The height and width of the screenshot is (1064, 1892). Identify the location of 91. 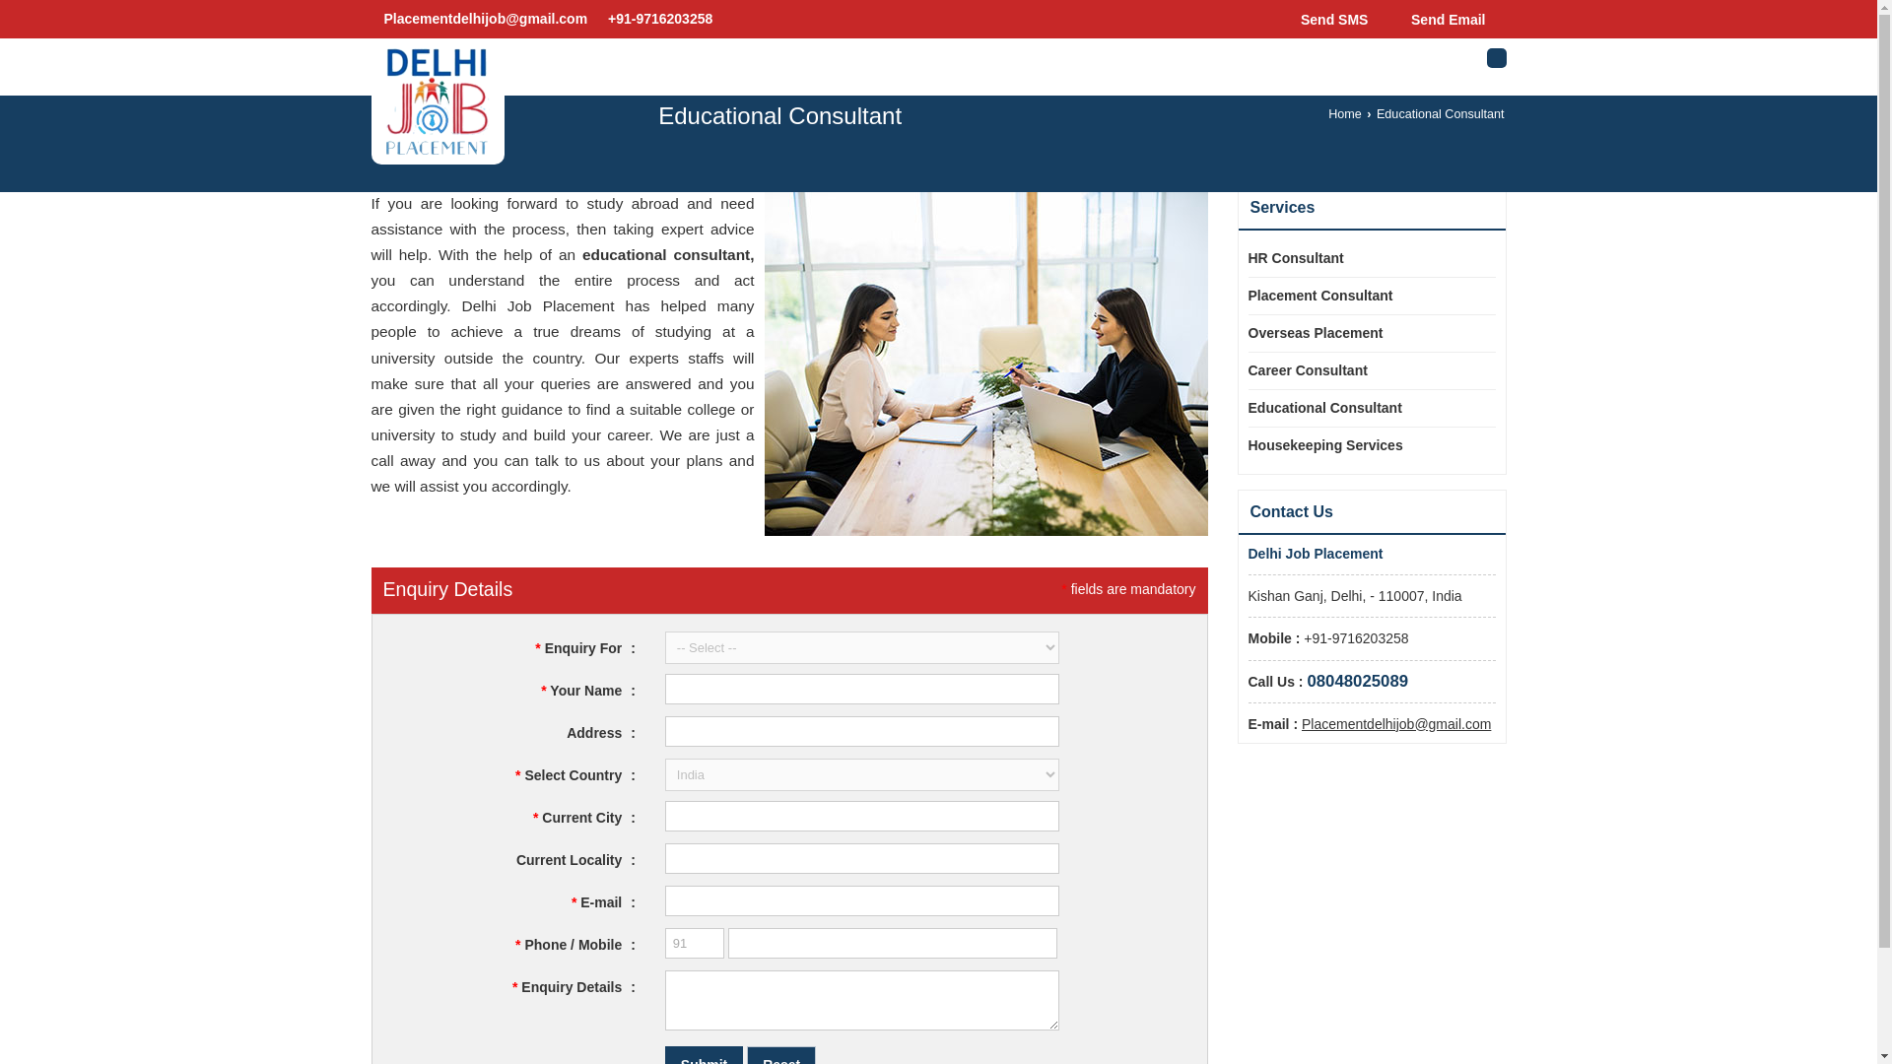
(695, 943).